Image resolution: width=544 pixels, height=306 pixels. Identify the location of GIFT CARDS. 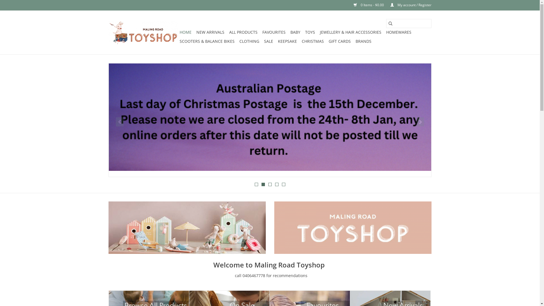
(340, 41).